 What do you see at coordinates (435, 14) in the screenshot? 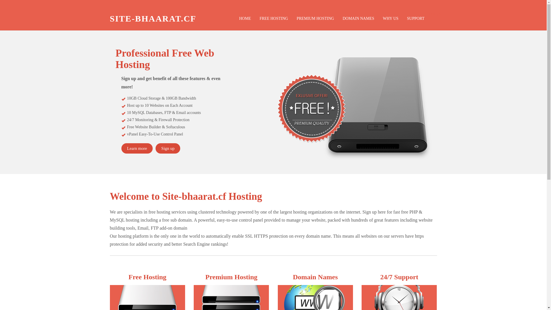
I see `LOGIN` at bounding box center [435, 14].